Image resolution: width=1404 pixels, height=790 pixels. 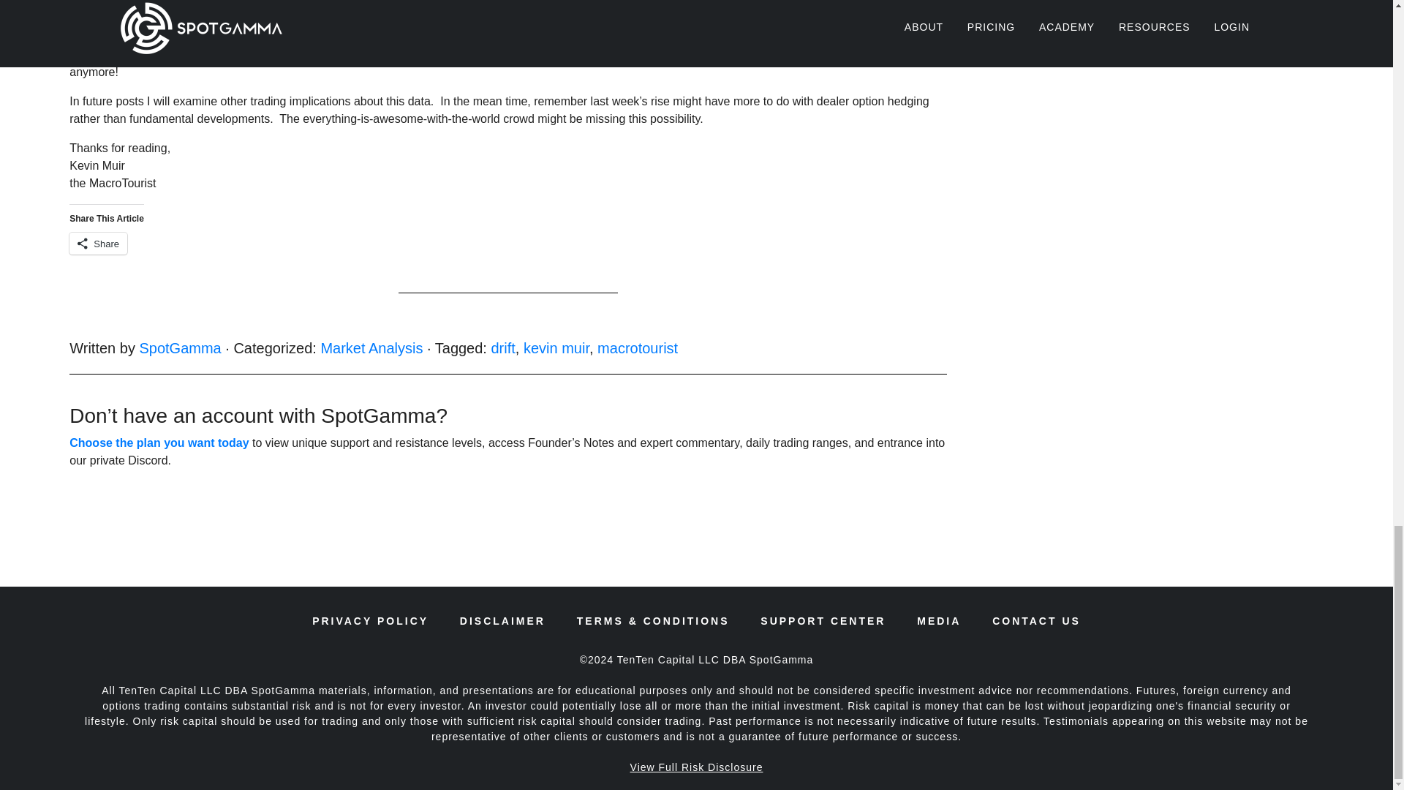 What do you see at coordinates (158, 443) in the screenshot?
I see `Choose the plan you want today` at bounding box center [158, 443].